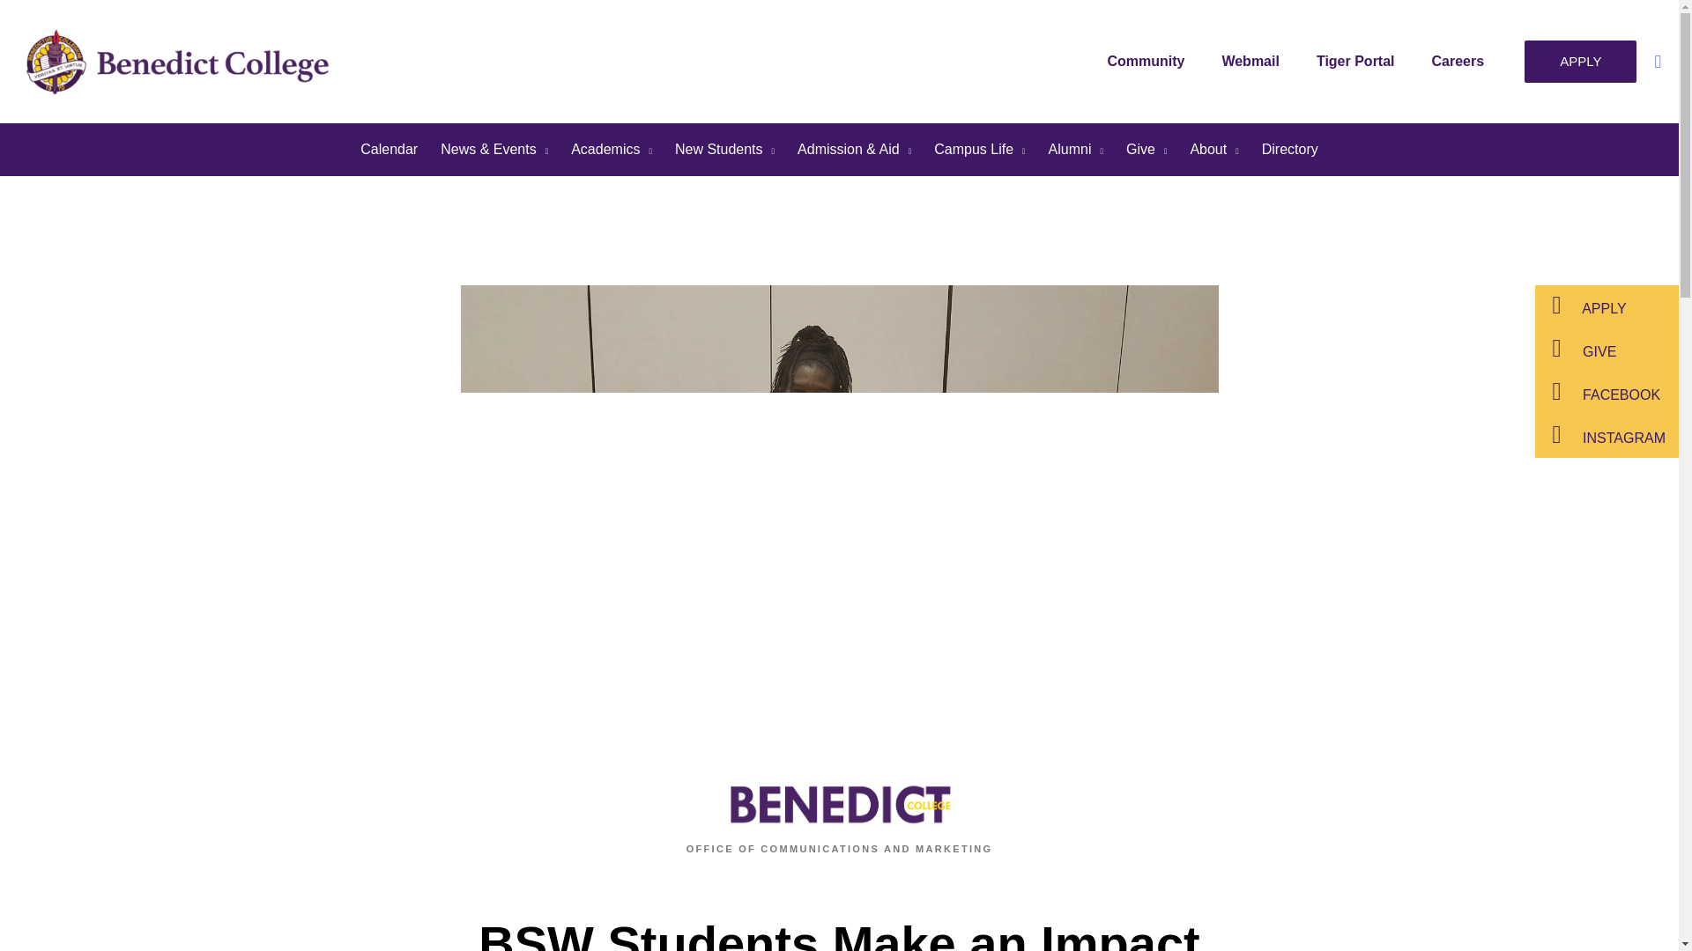 The height and width of the screenshot is (951, 1692). Describe the element at coordinates (1255, 61) in the screenshot. I see `Webmail` at that location.